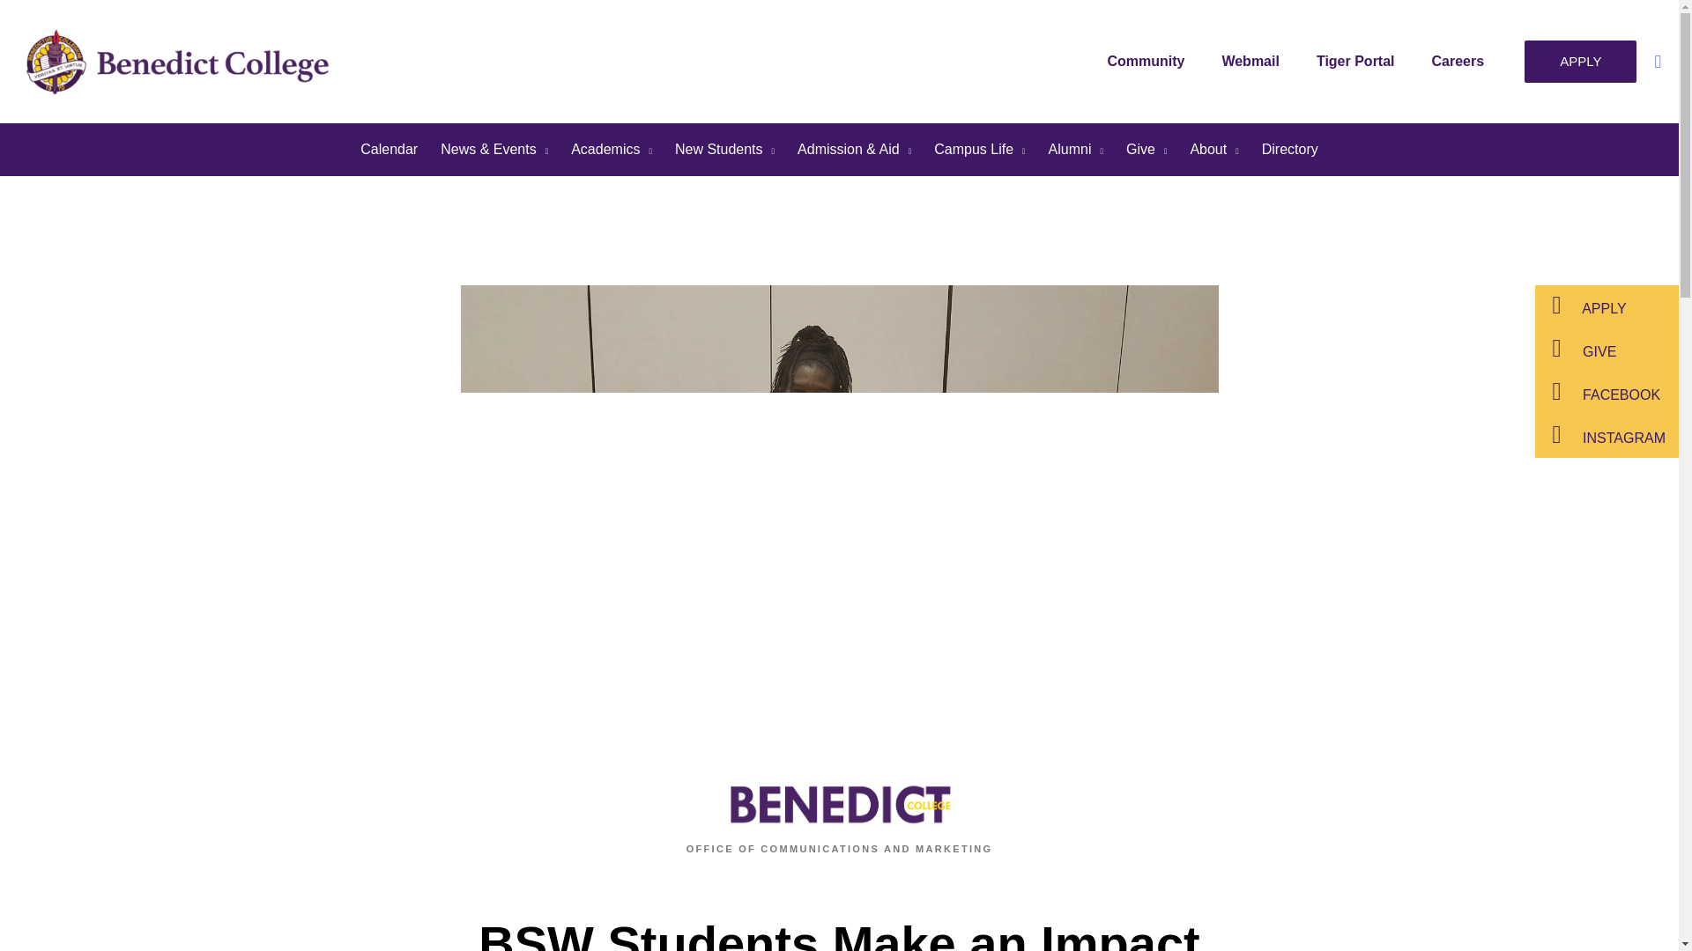 The height and width of the screenshot is (951, 1692). Describe the element at coordinates (1255, 61) in the screenshot. I see `Webmail` at that location.